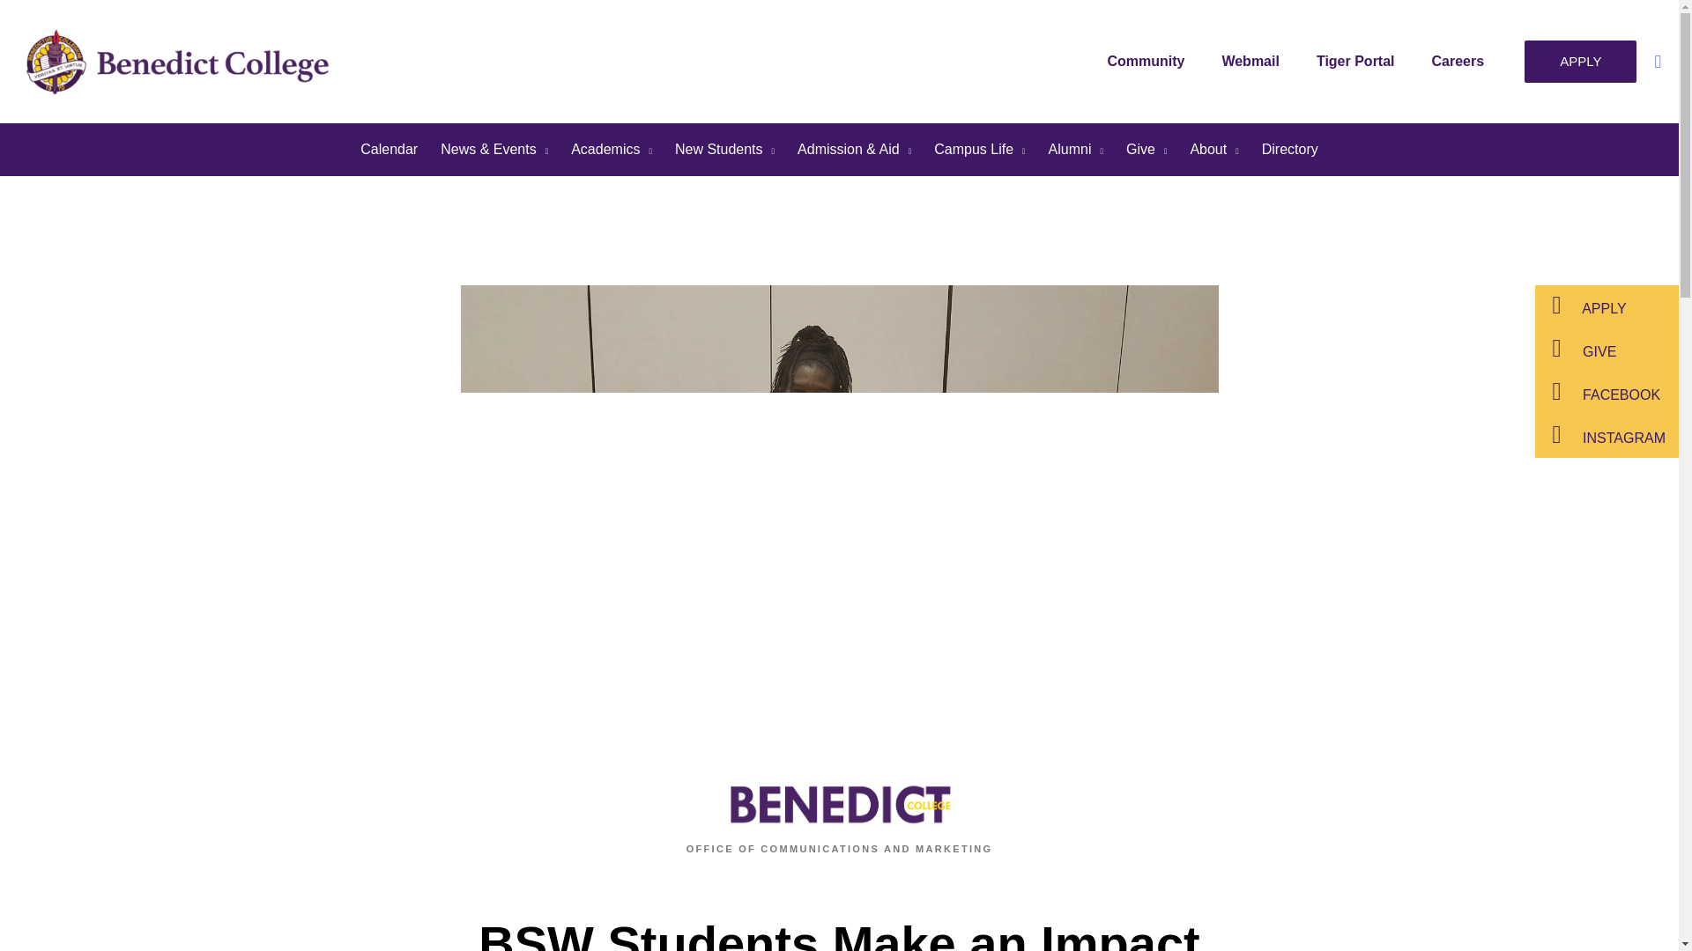 The height and width of the screenshot is (951, 1692). Describe the element at coordinates (1255, 61) in the screenshot. I see `Webmail` at that location.